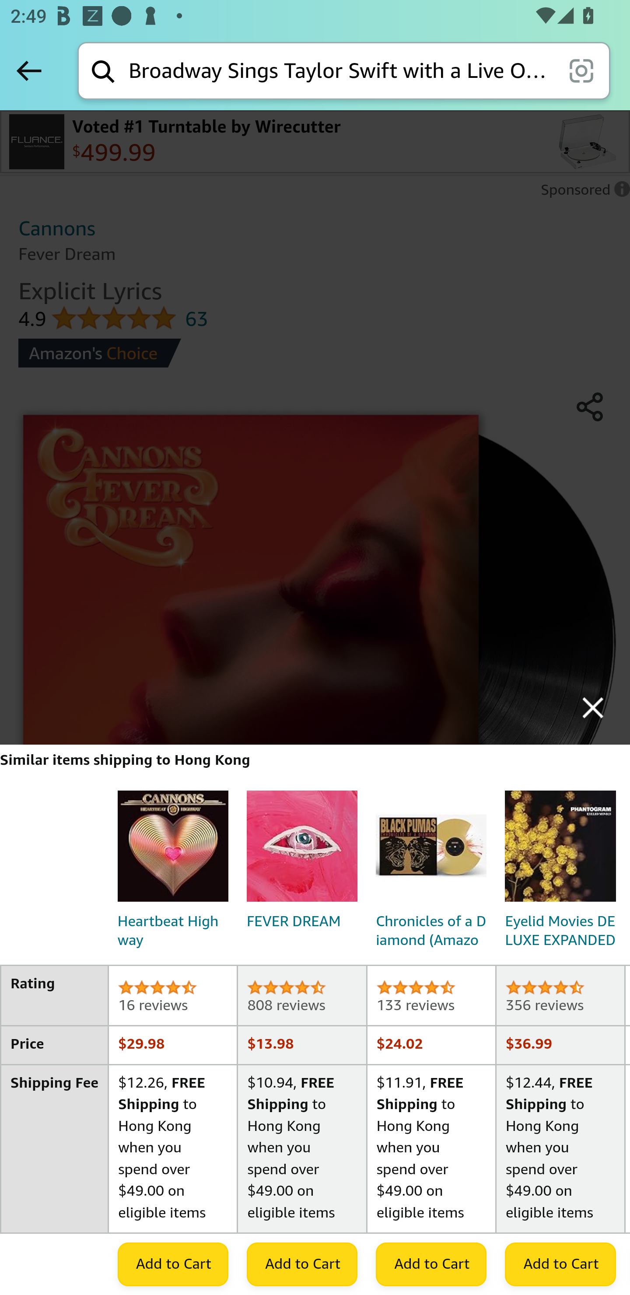  What do you see at coordinates (431, 1263) in the screenshot?
I see `Add to Cart` at bounding box center [431, 1263].